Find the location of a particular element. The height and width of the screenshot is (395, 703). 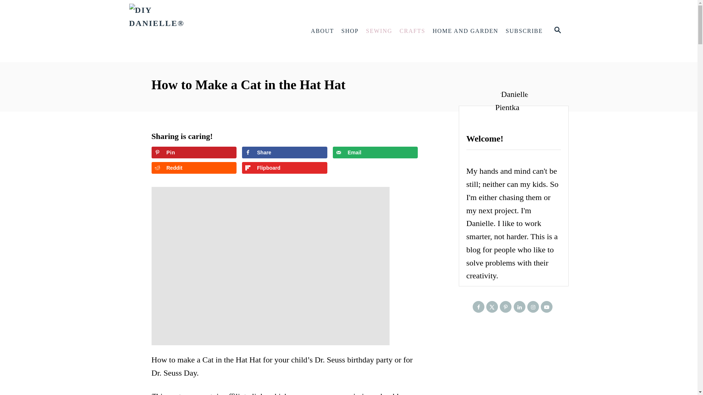

CRAFTS is located at coordinates (412, 31).